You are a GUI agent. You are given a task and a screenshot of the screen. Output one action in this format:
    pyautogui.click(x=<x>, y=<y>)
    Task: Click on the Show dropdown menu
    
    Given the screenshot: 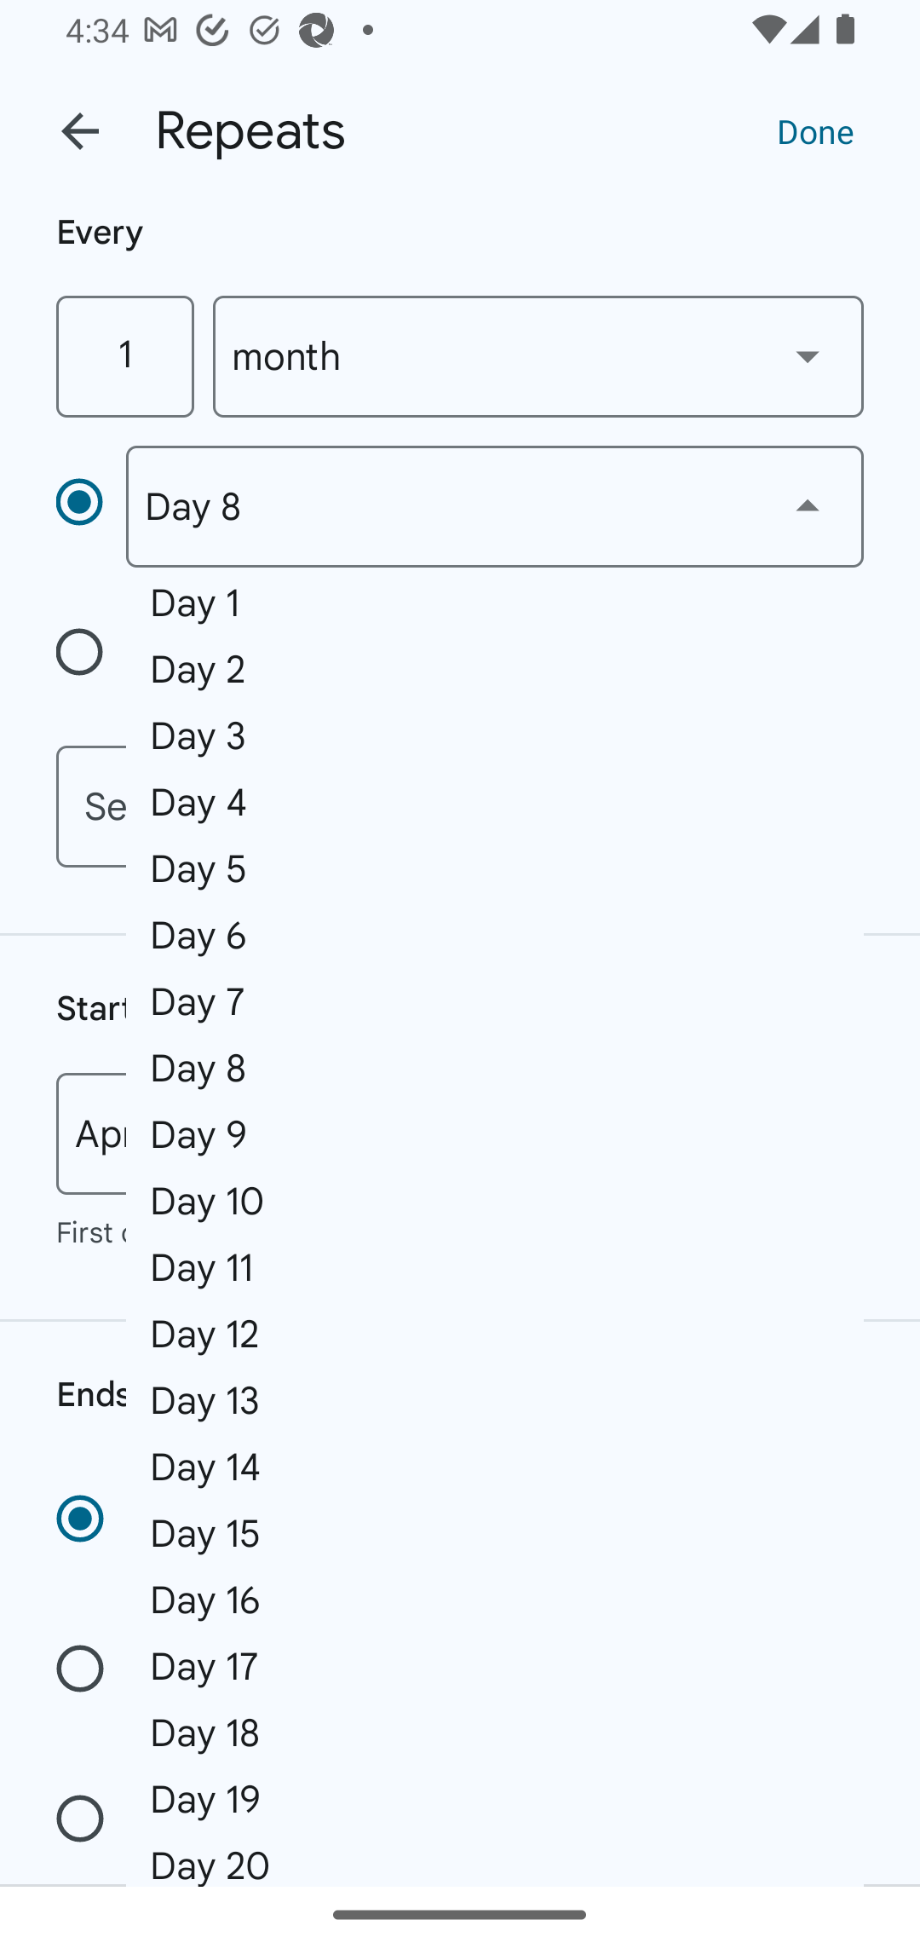 What is the action you would take?
    pyautogui.click(x=808, y=505)
    